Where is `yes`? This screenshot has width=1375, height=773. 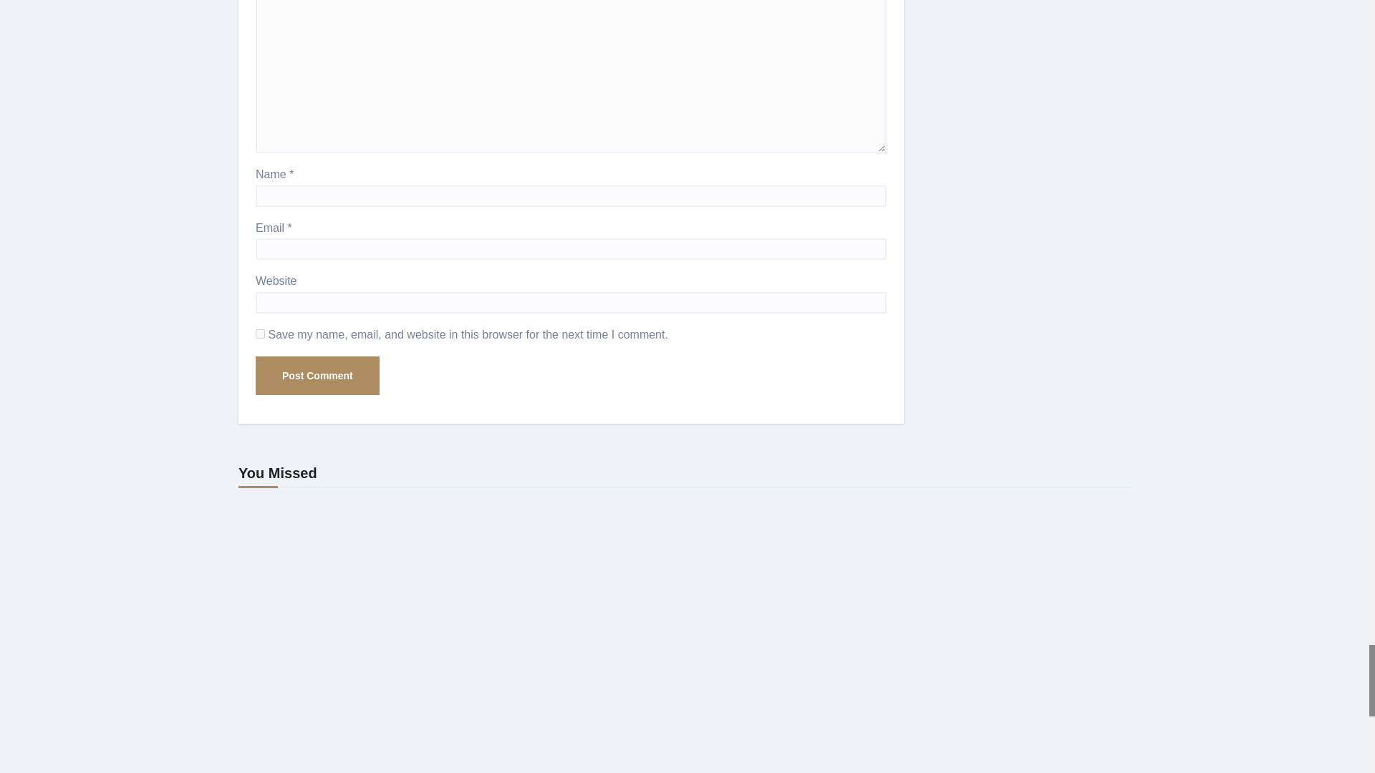
yes is located at coordinates (261, 334).